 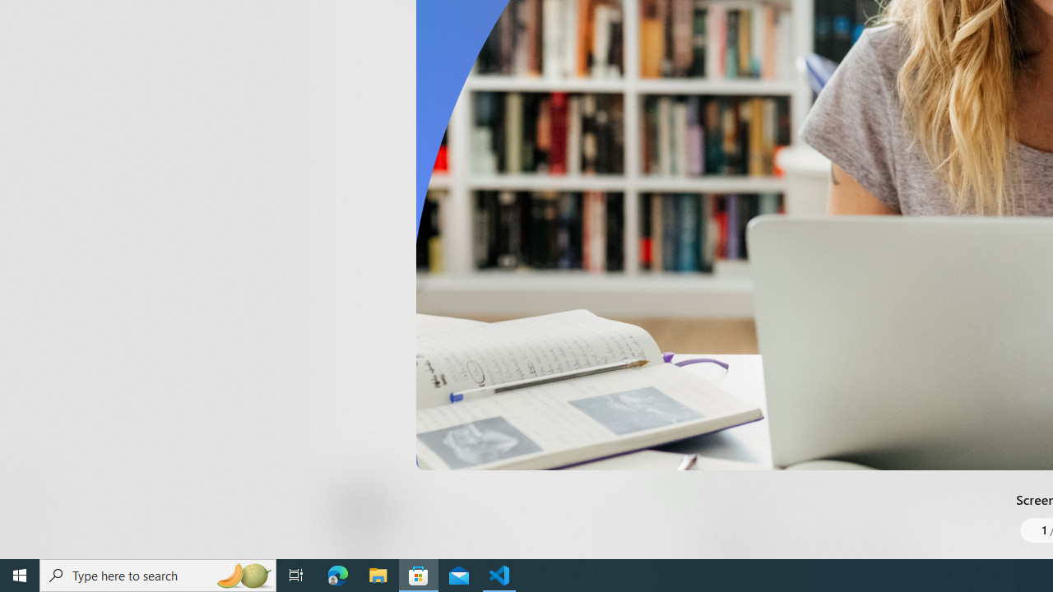 I want to click on Age rating: TEEN. Click for more information., so click(x=401, y=510).